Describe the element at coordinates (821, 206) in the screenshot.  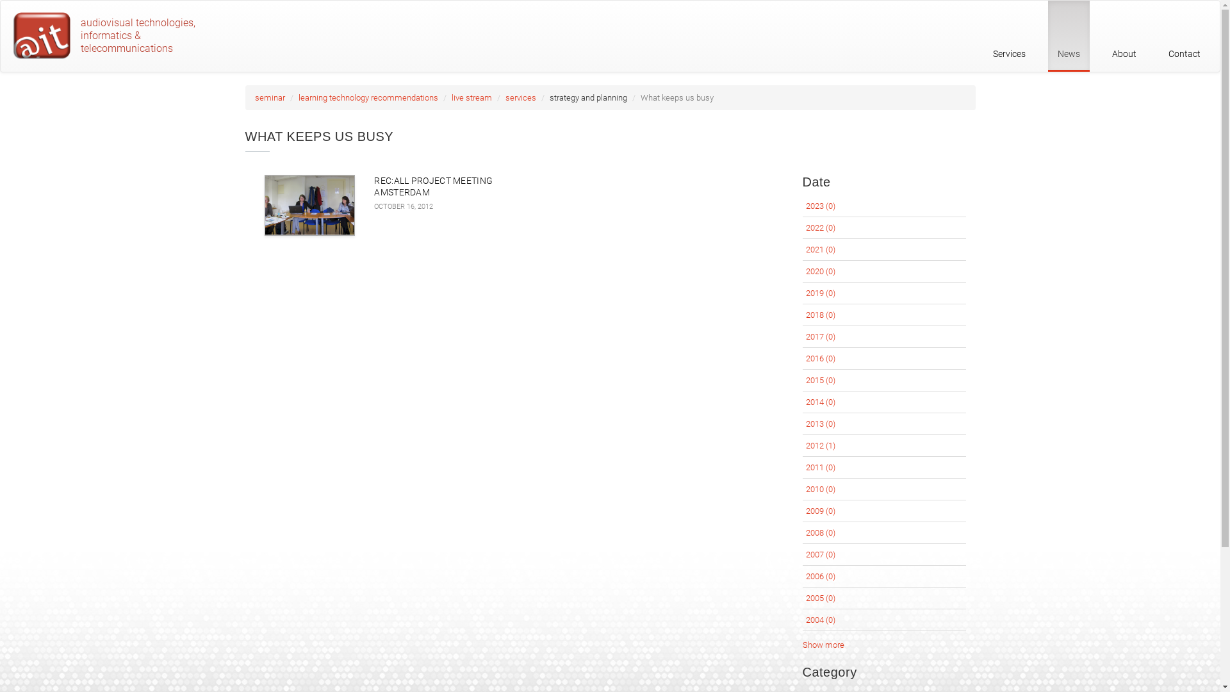
I see `2023 (0)
Apply 2023 filter` at that location.